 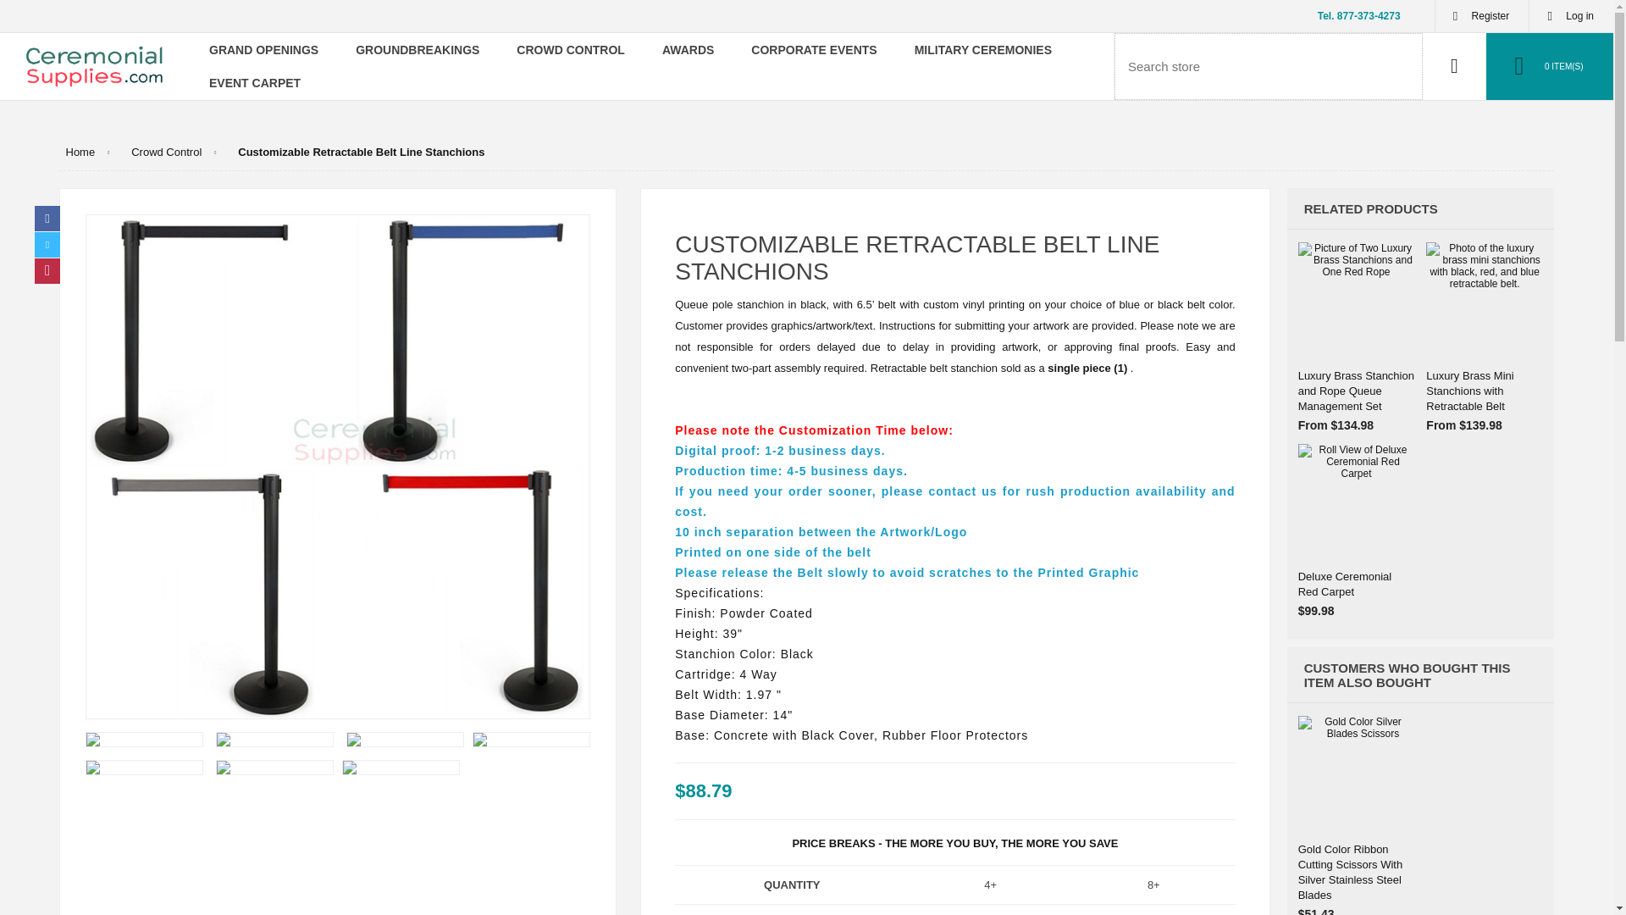 What do you see at coordinates (263, 49) in the screenshot?
I see `GRAND OPENINGS` at bounding box center [263, 49].